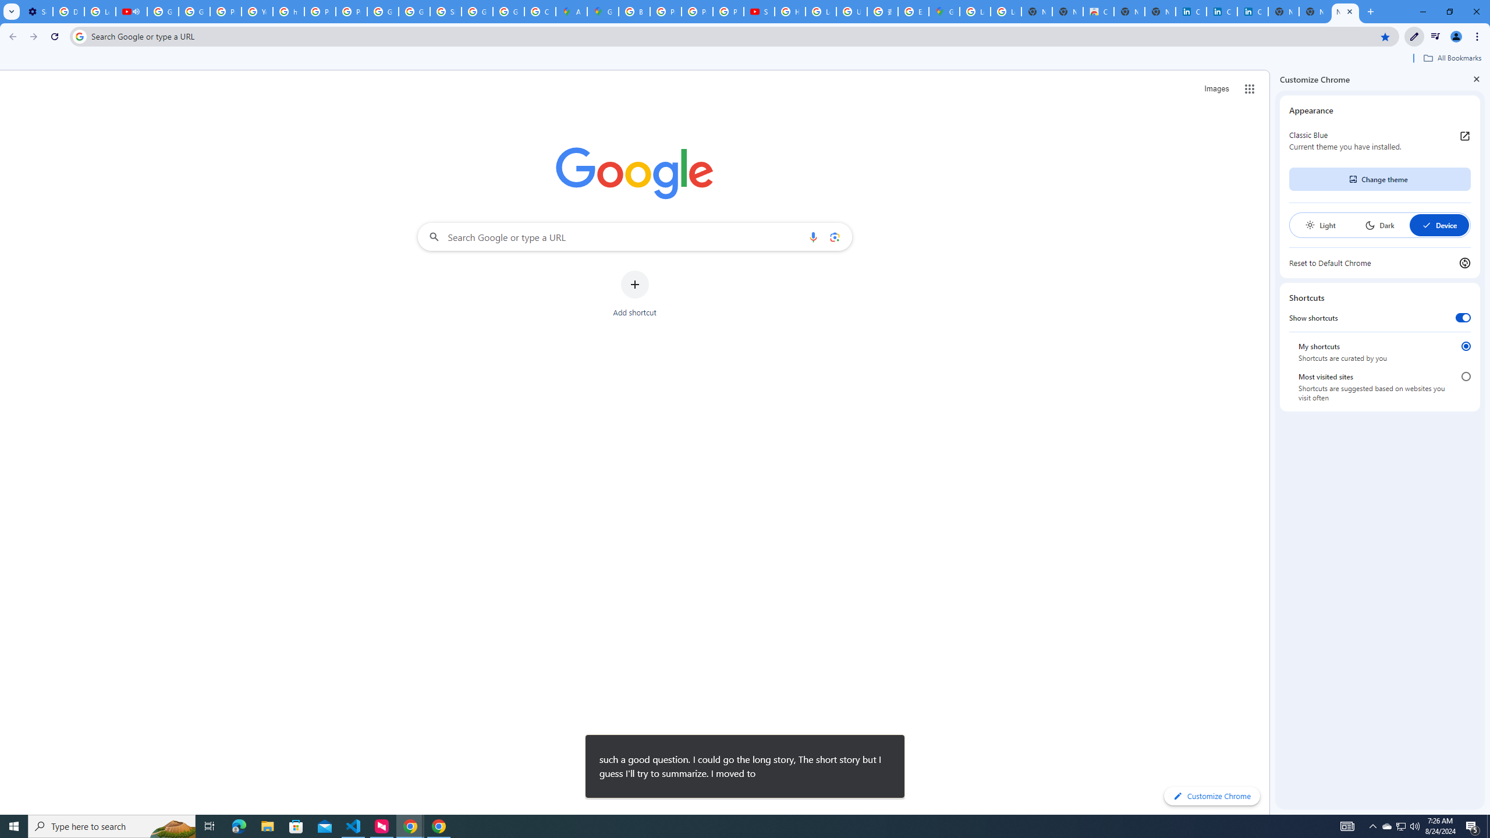  I want to click on AutomationID: baseSvg, so click(1427, 225).